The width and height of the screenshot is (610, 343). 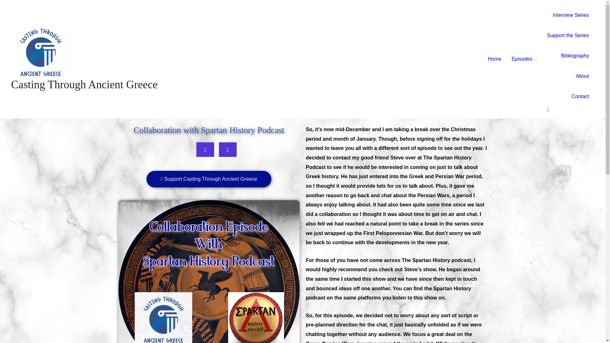 I want to click on Support the Series, so click(x=568, y=35).